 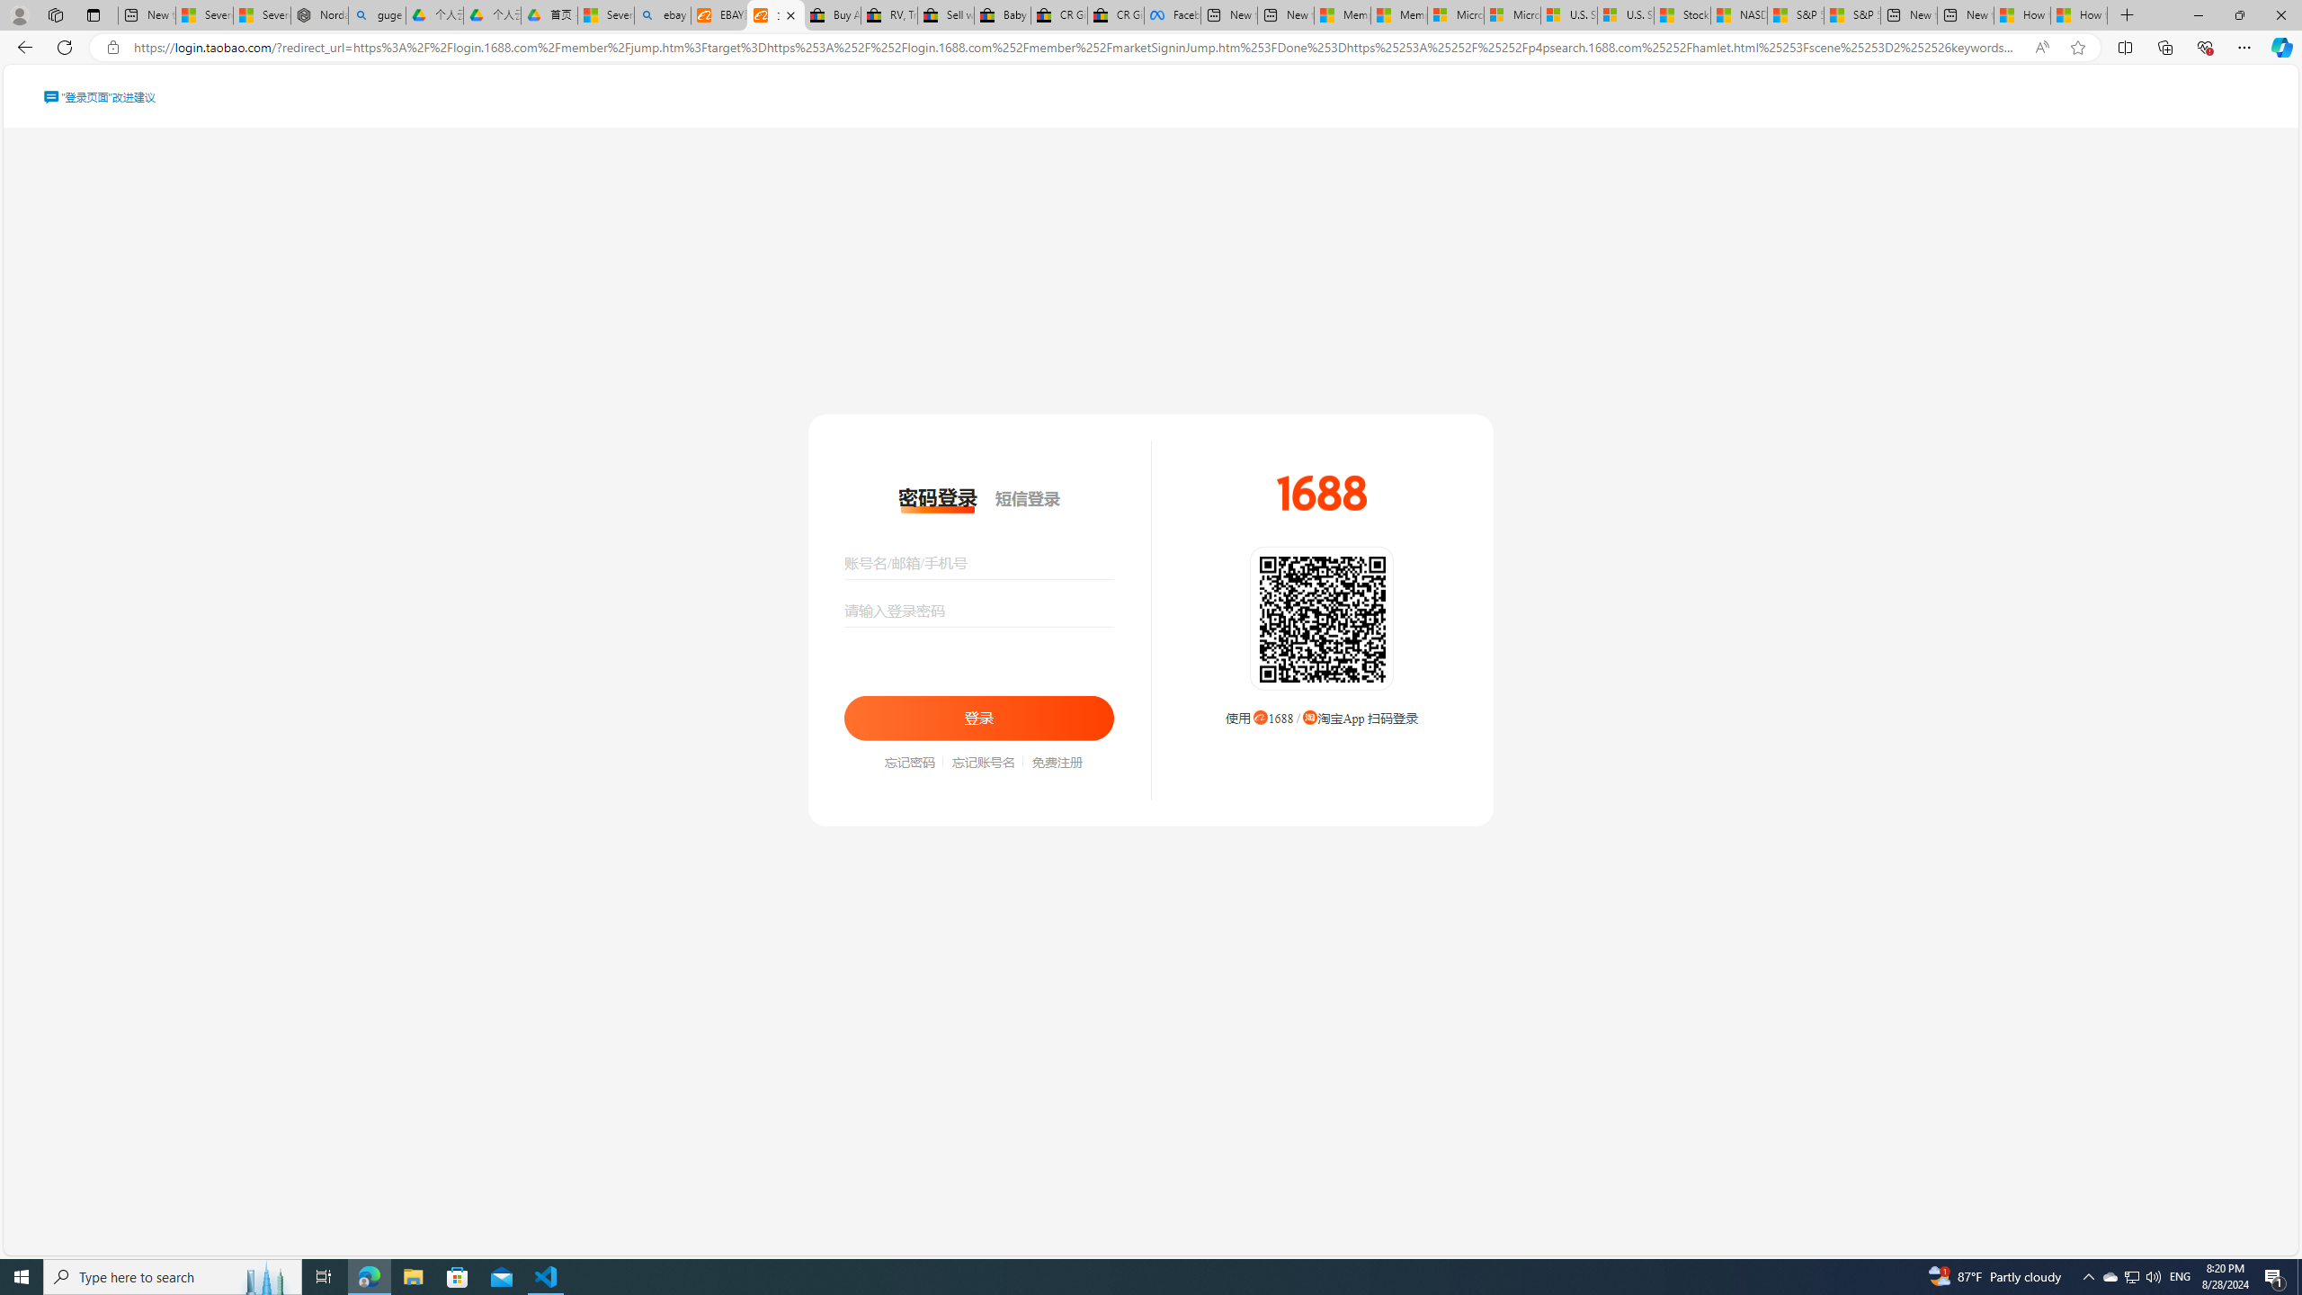 I want to click on Baby Keepsakes & Announcements for sale | eBay, so click(x=1002, y=15).